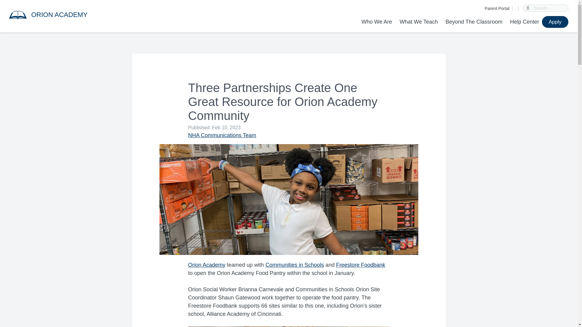 The width and height of the screenshot is (582, 327). I want to click on Parent Portal, so click(497, 8).